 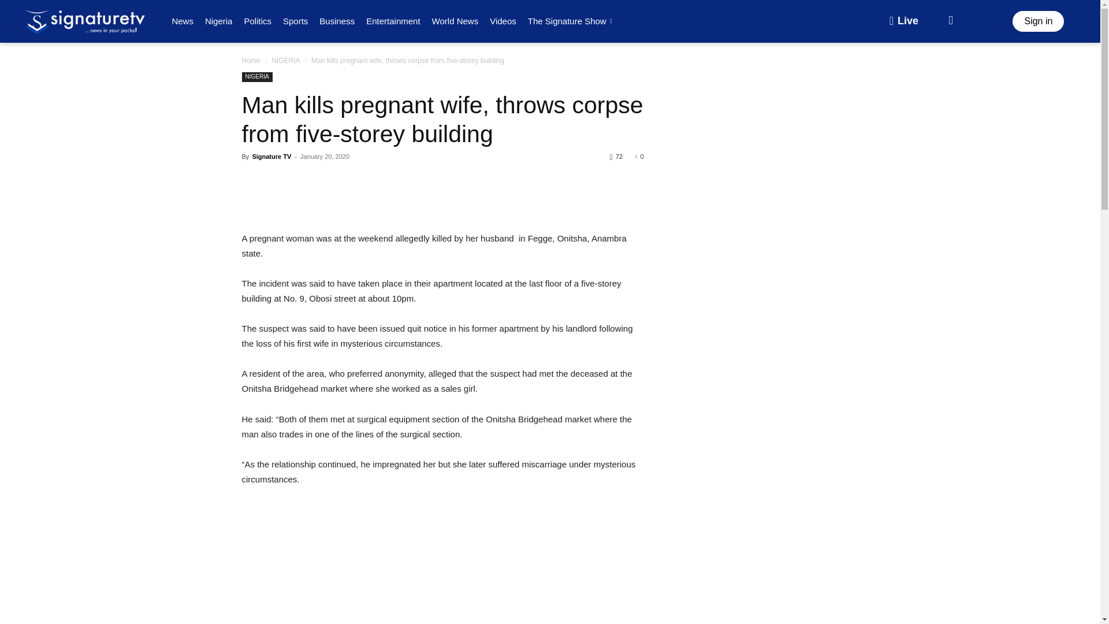 I want to click on Politics, so click(x=258, y=21).